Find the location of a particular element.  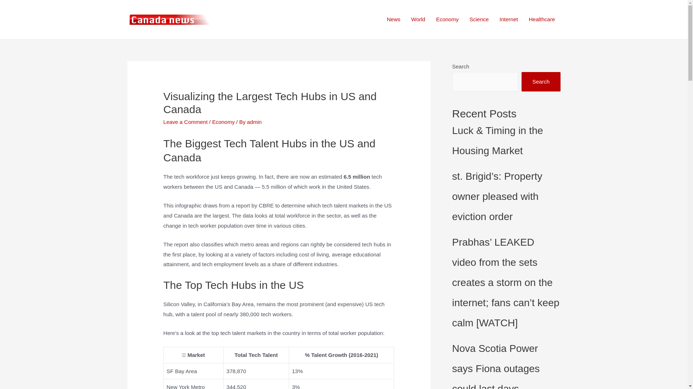

Healthcare is located at coordinates (542, 19).